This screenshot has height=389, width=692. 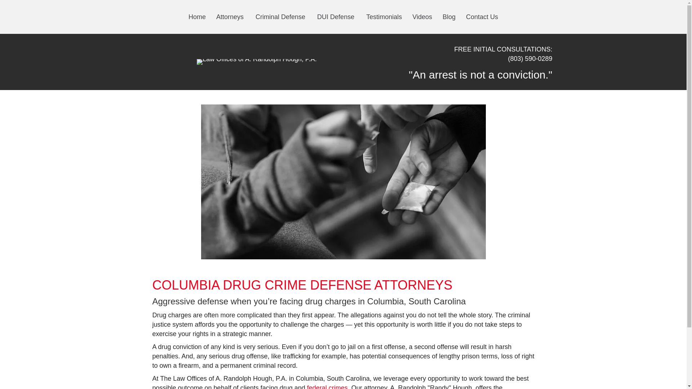 What do you see at coordinates (281, 17) in the screenshot?
I see `Criminal Defense` at bounding box center [281, 17].